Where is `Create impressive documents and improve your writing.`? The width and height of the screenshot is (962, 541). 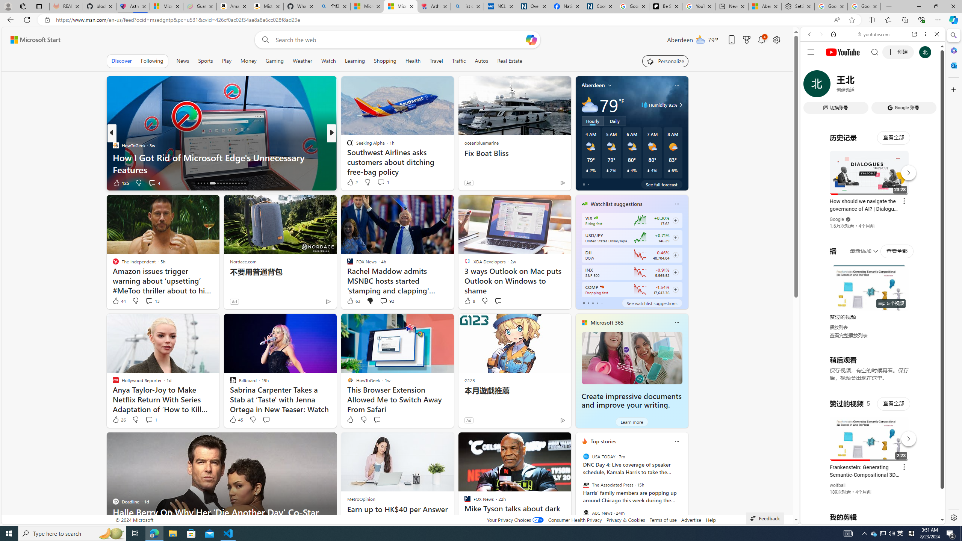 Create impressive documents and improve your writing. is located at coordinates (631, 358).